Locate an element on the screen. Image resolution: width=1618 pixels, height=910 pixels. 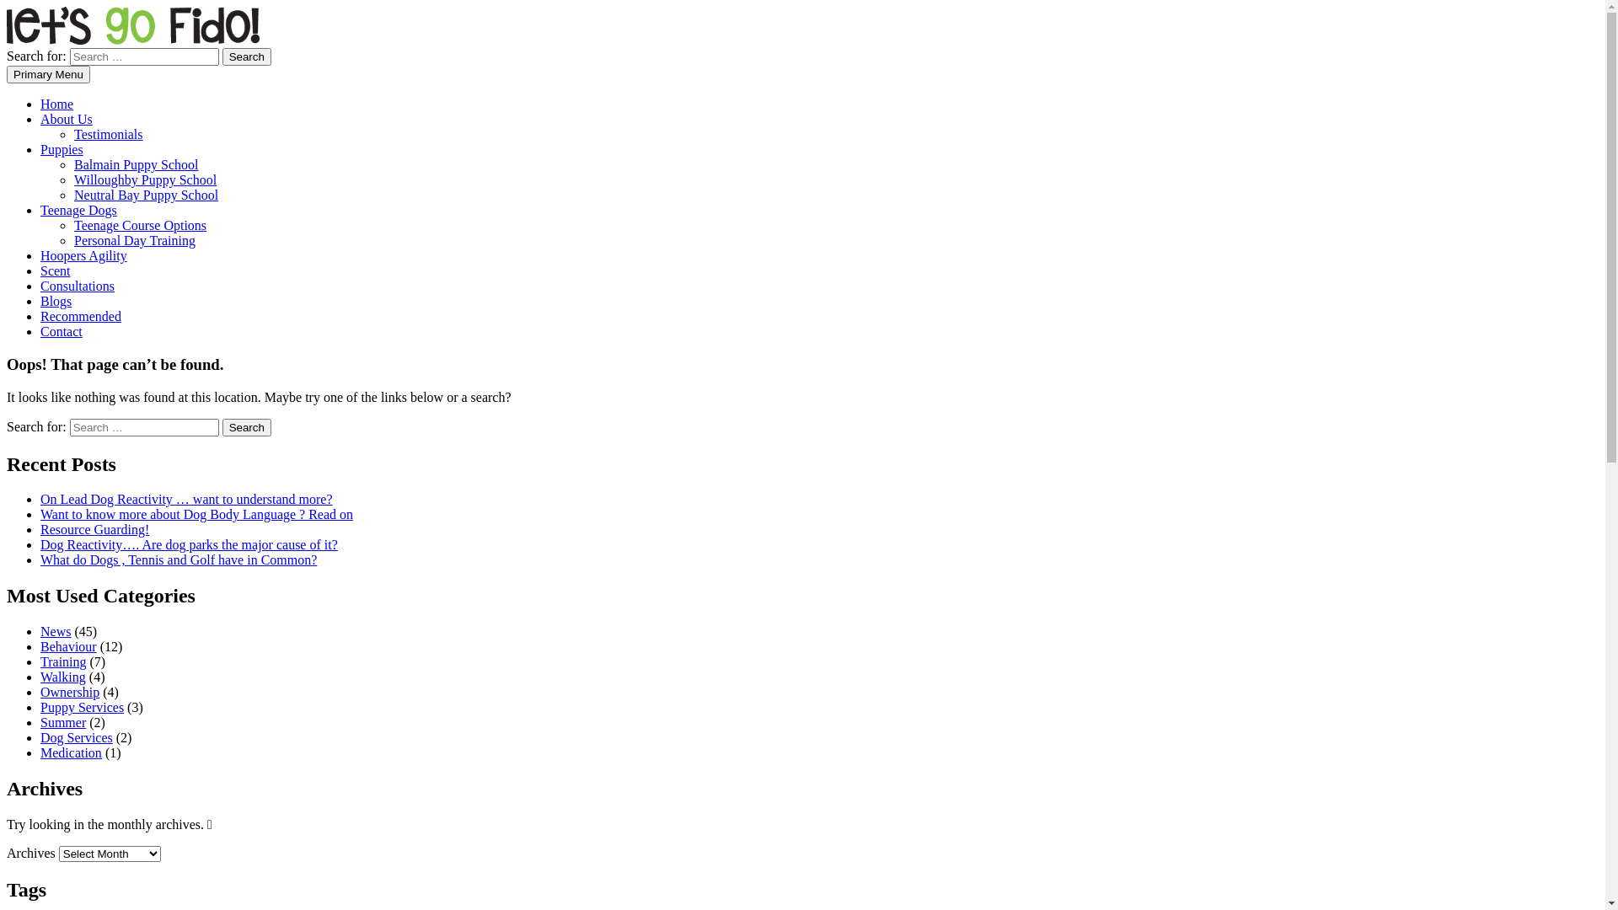
Search is located at coordinates (247, 56).